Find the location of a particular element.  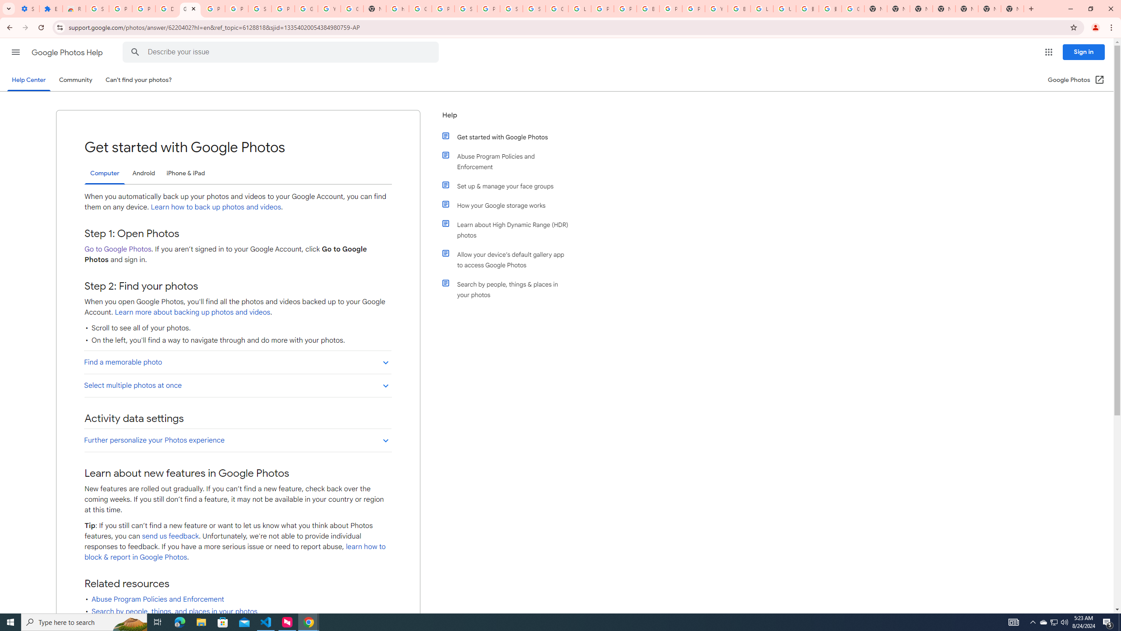

Select multiple photos at once is located at coordinates (237, 385).